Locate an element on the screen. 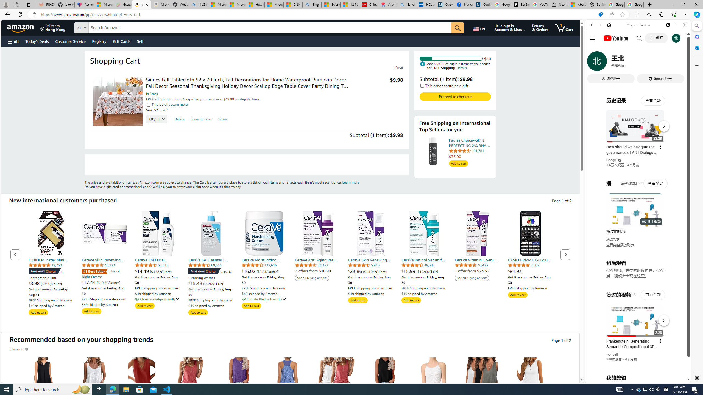  Search in is located at coordinates (102, 27).